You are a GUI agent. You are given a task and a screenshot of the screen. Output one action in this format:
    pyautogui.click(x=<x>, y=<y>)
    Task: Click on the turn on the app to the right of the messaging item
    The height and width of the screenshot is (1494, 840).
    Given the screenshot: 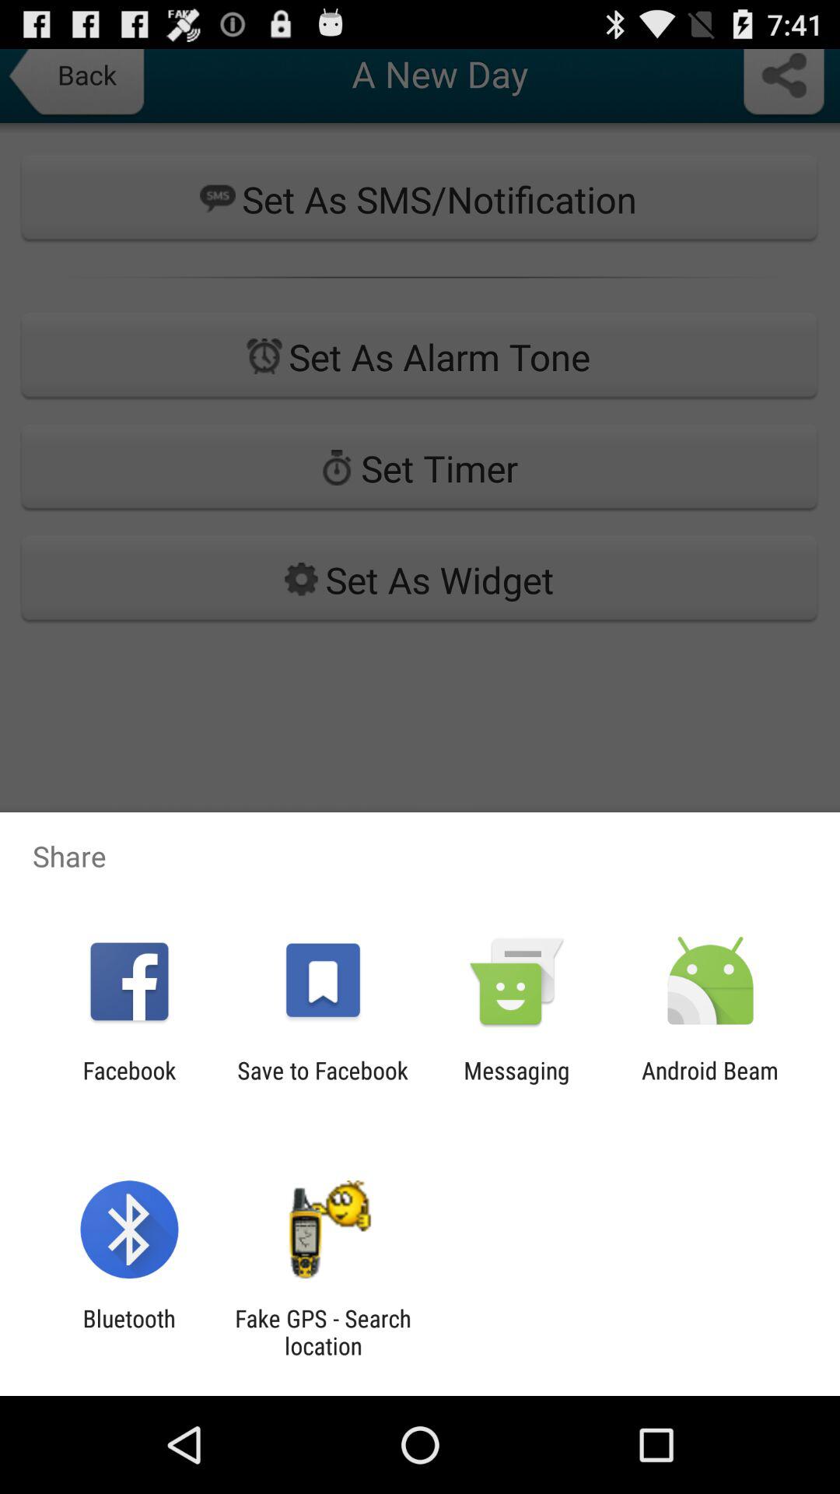 What is the action you would take?
    pyautogui.click(x=710, y=1084)
    